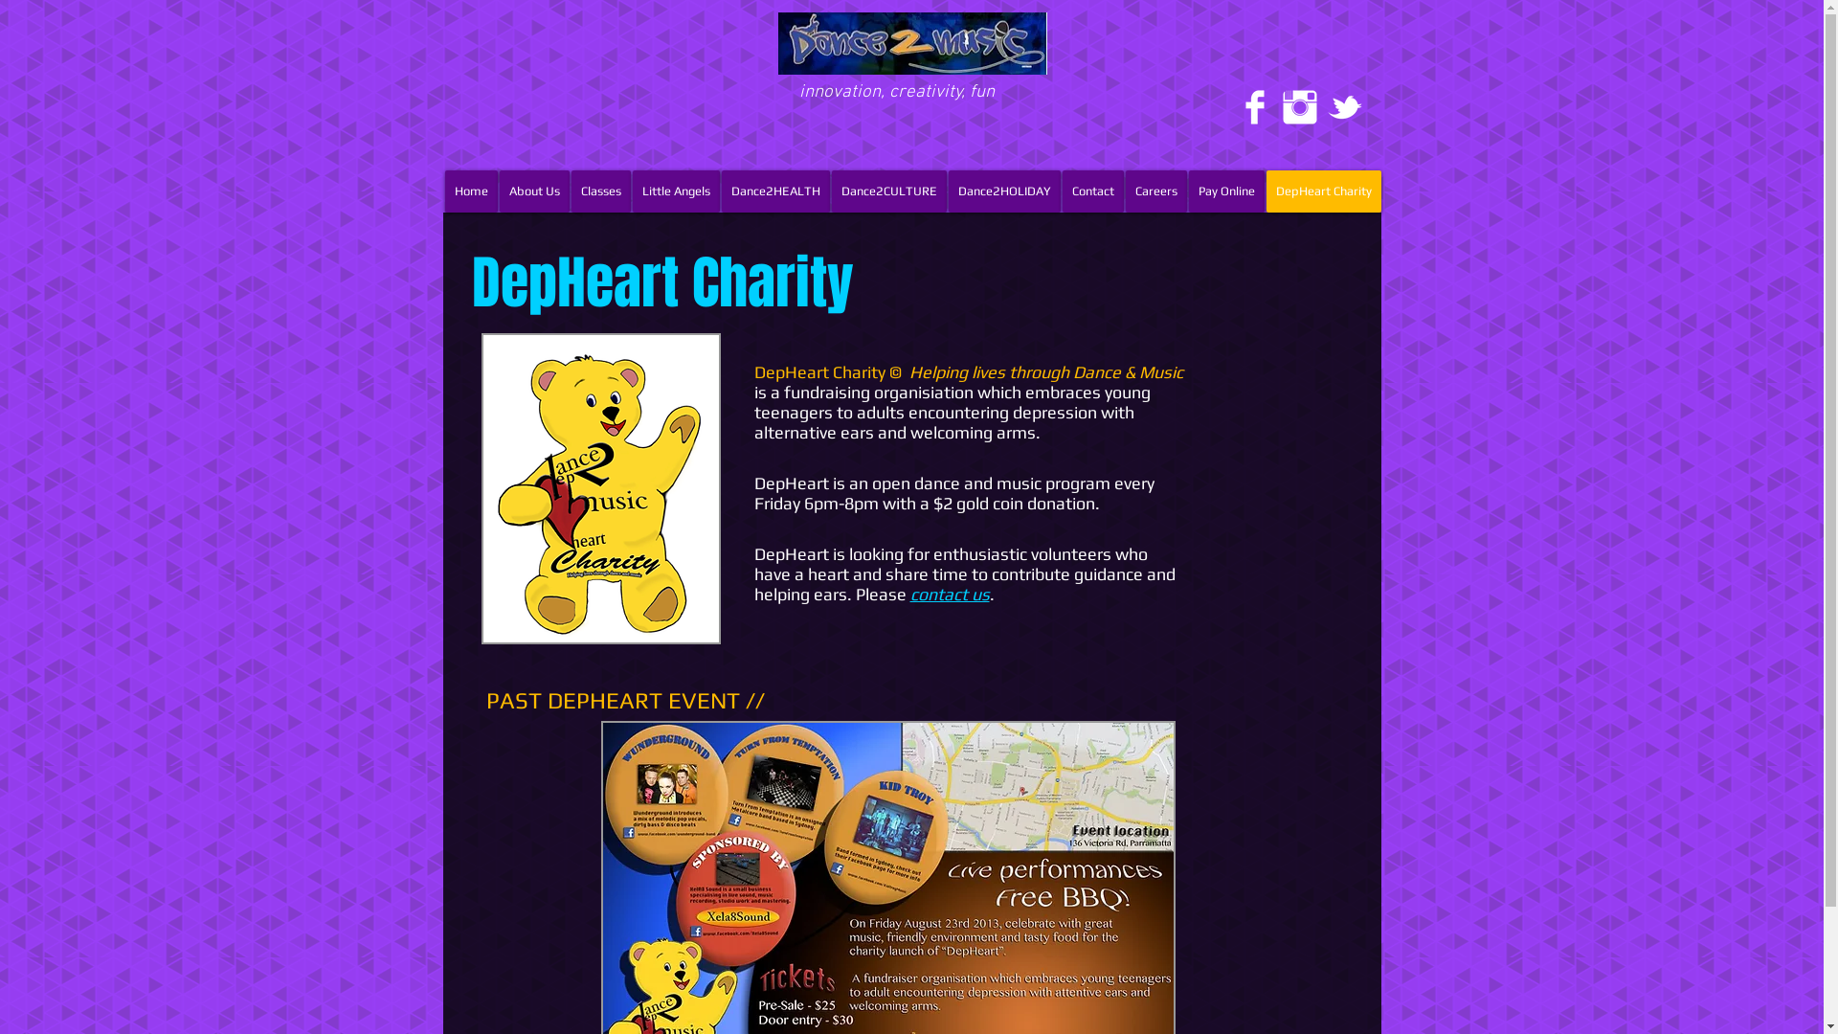 This screenshot has width=1838, height=1034. I want to click on Classes, so click(600, 191).